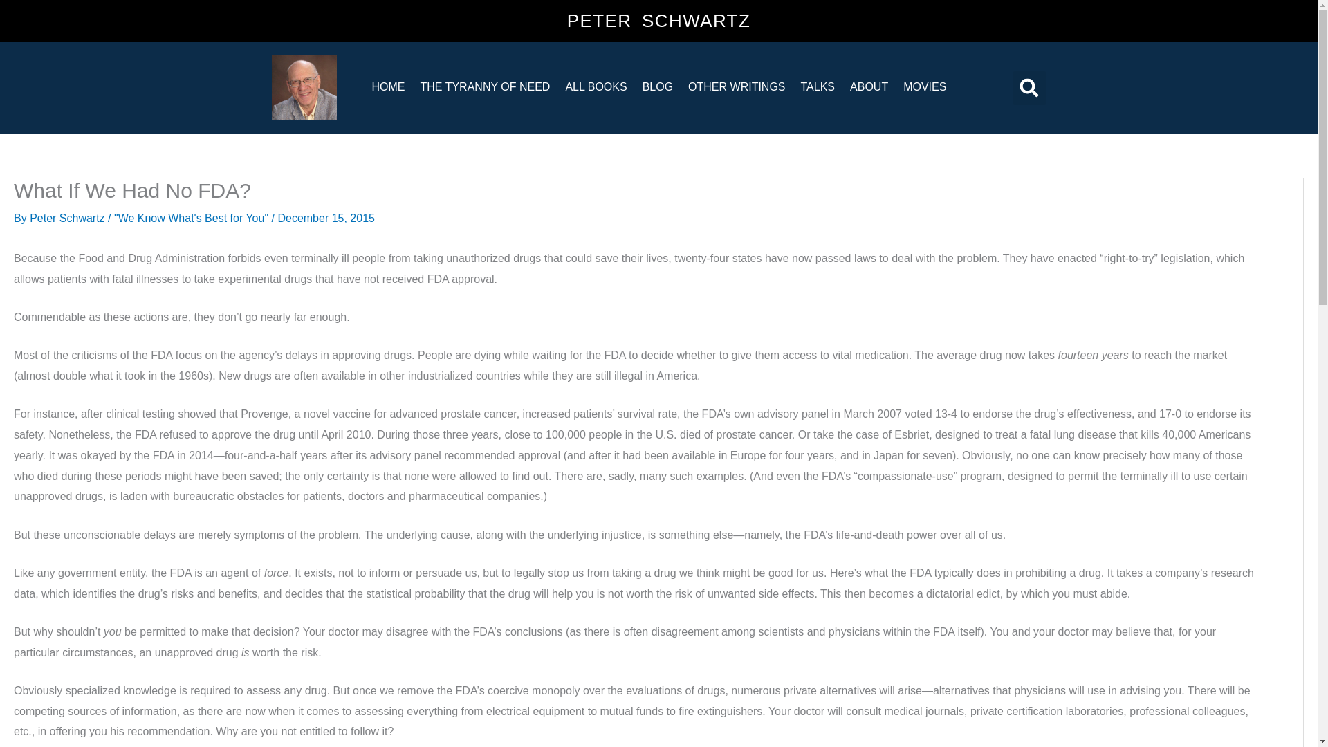 The width and height of the screenshot is (1328, 747). Describe the element at coordinates (484, 86) in the screenshot. I see `THE TYRANNY OF NEED` at that location.